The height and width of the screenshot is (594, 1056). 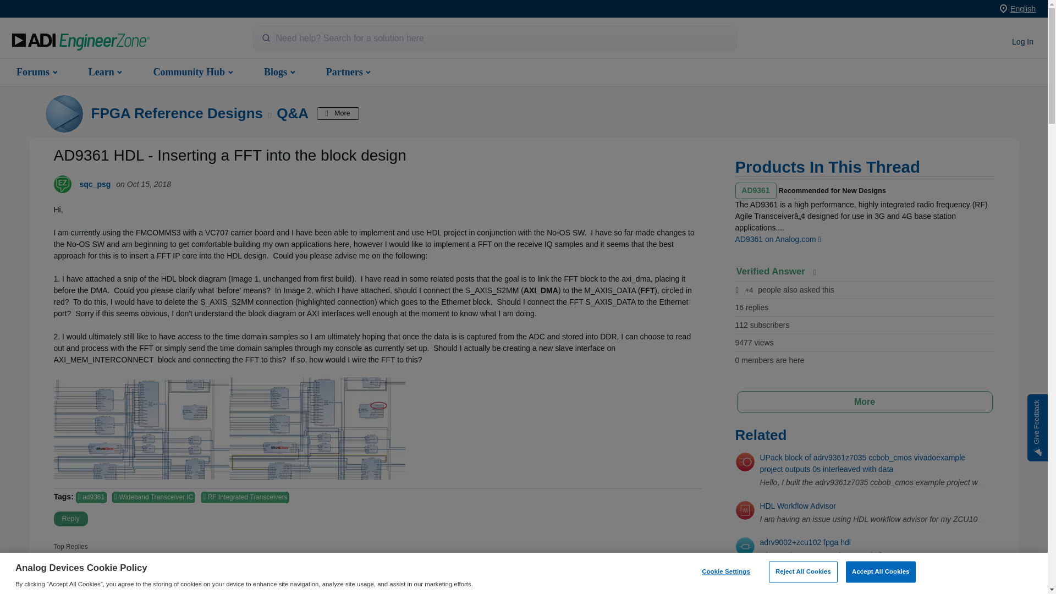 I want to click on English, so click(x=1023, y=8).